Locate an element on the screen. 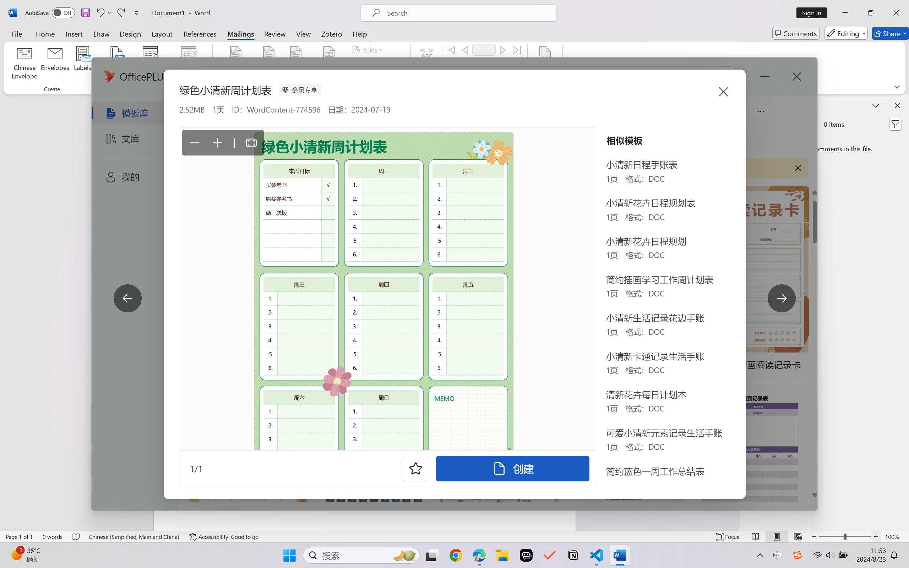 The width and height of the screenshot is (909, 568). Highlight Merge Fields is located at coordinates (236, 64).